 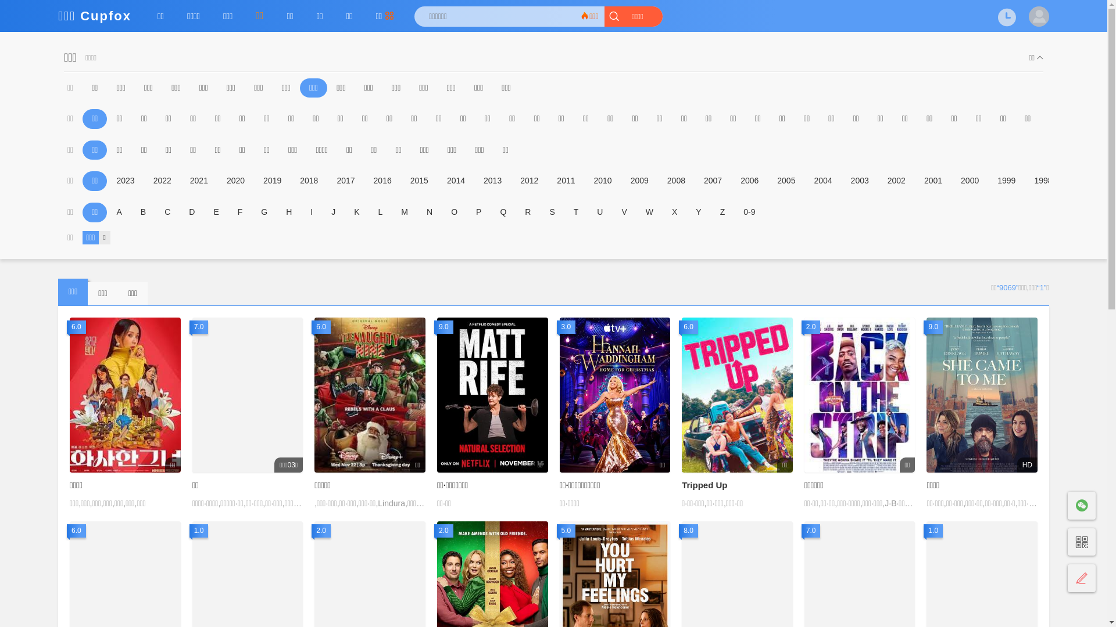 I want to click on 2017, so click(x=345, y=181).